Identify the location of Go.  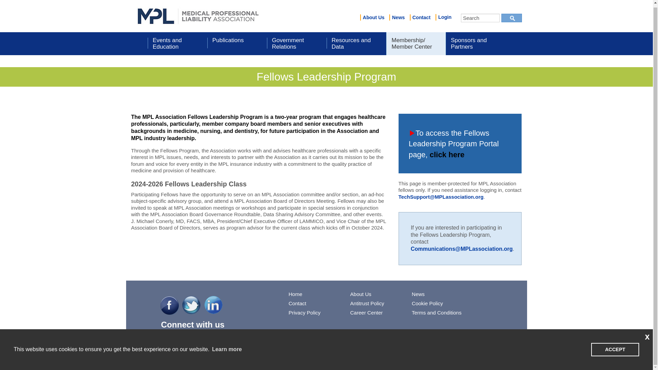
(511, 18).